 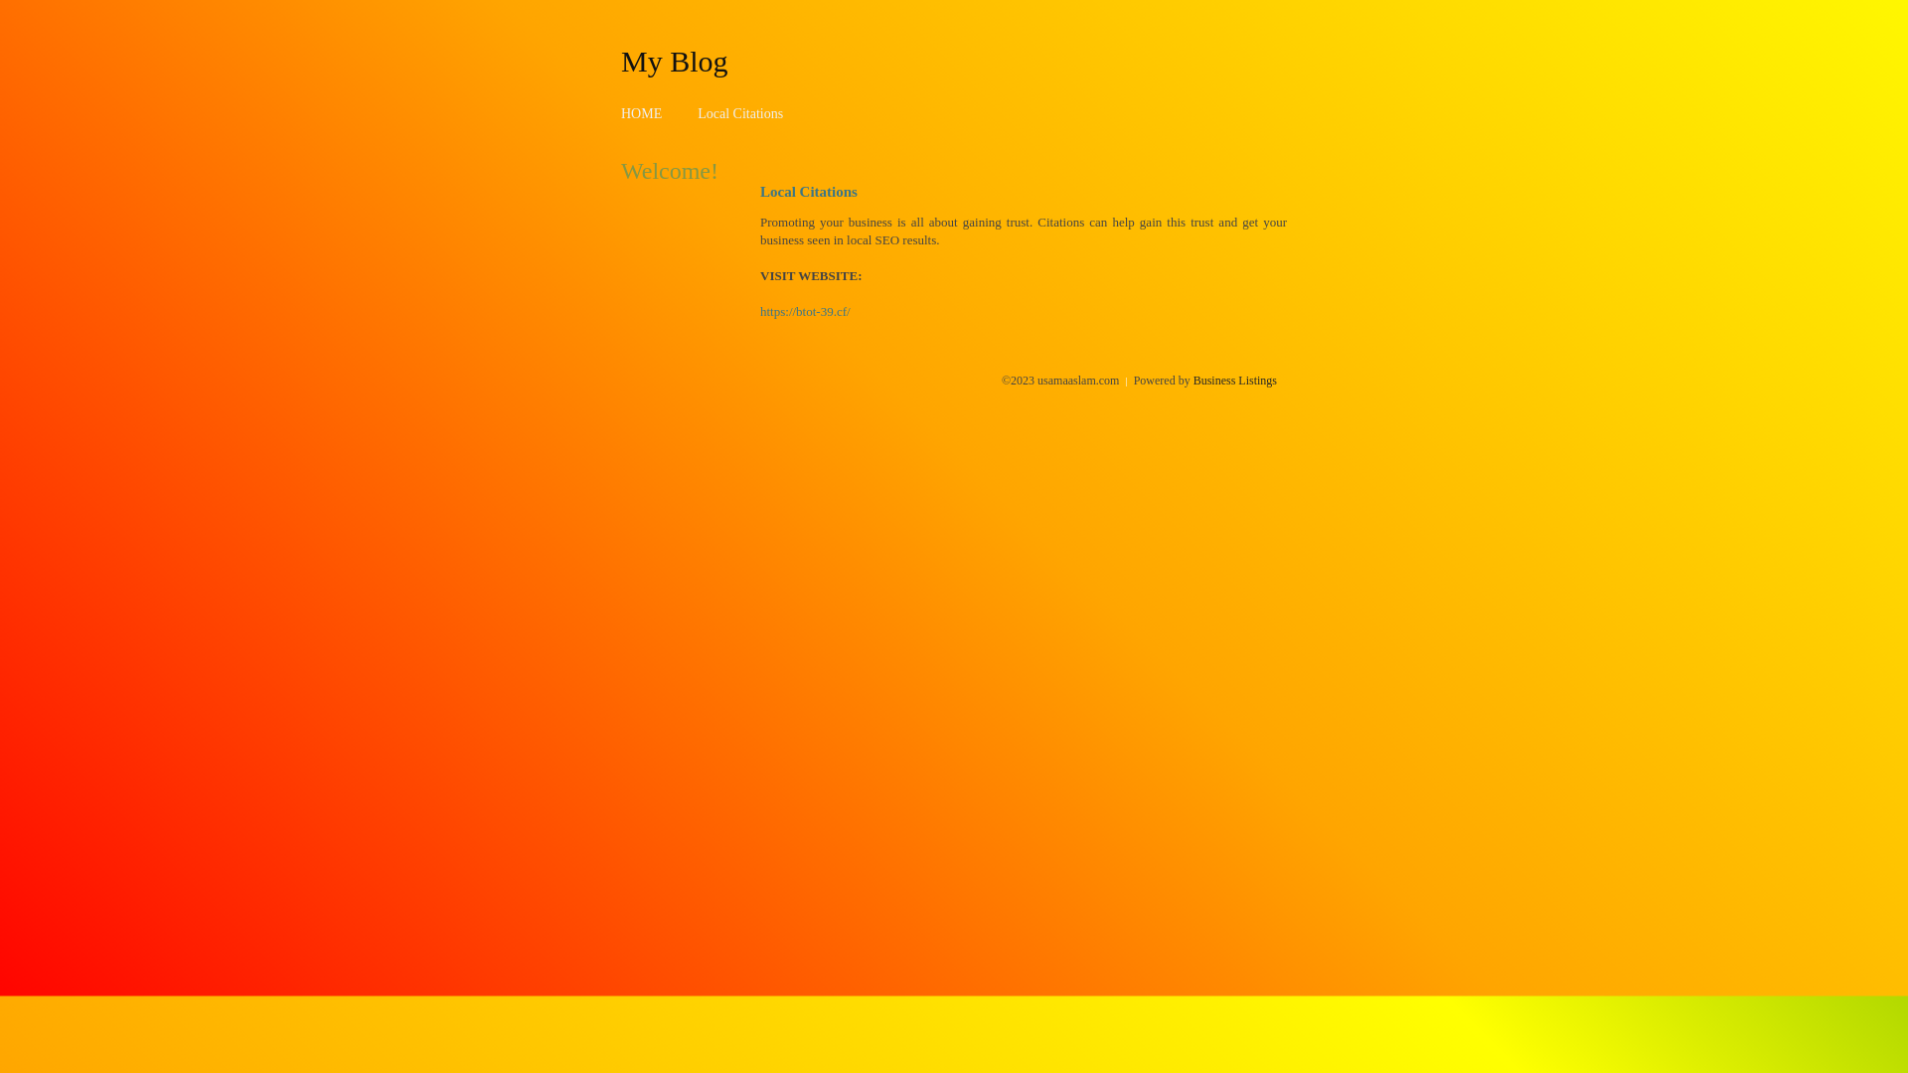 I want to click on https://btot-39.cf/, so click(x=805, y=312).